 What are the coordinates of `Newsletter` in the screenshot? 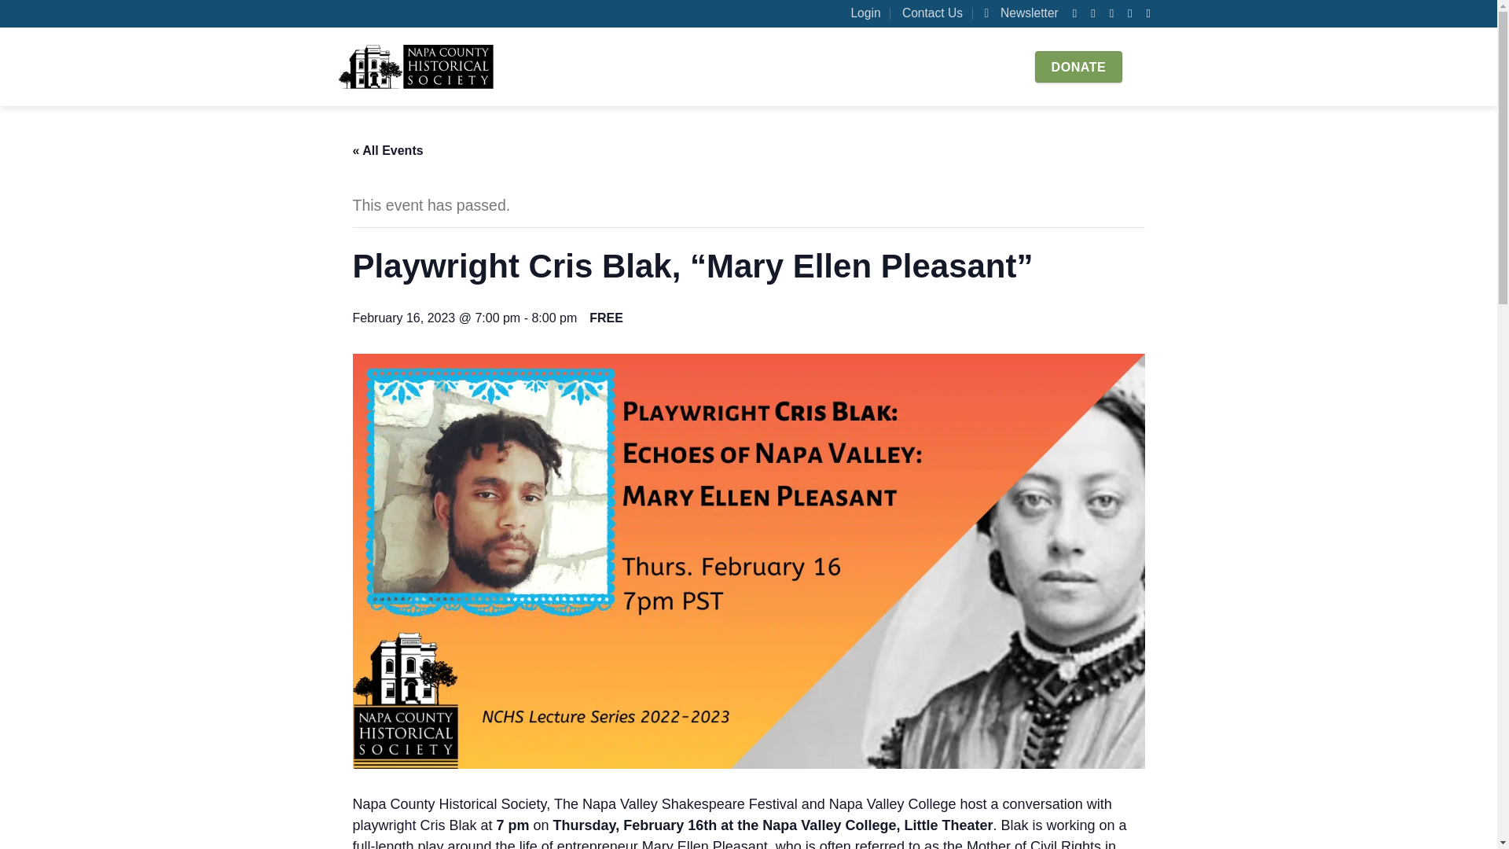 It's located at (1020, 13).